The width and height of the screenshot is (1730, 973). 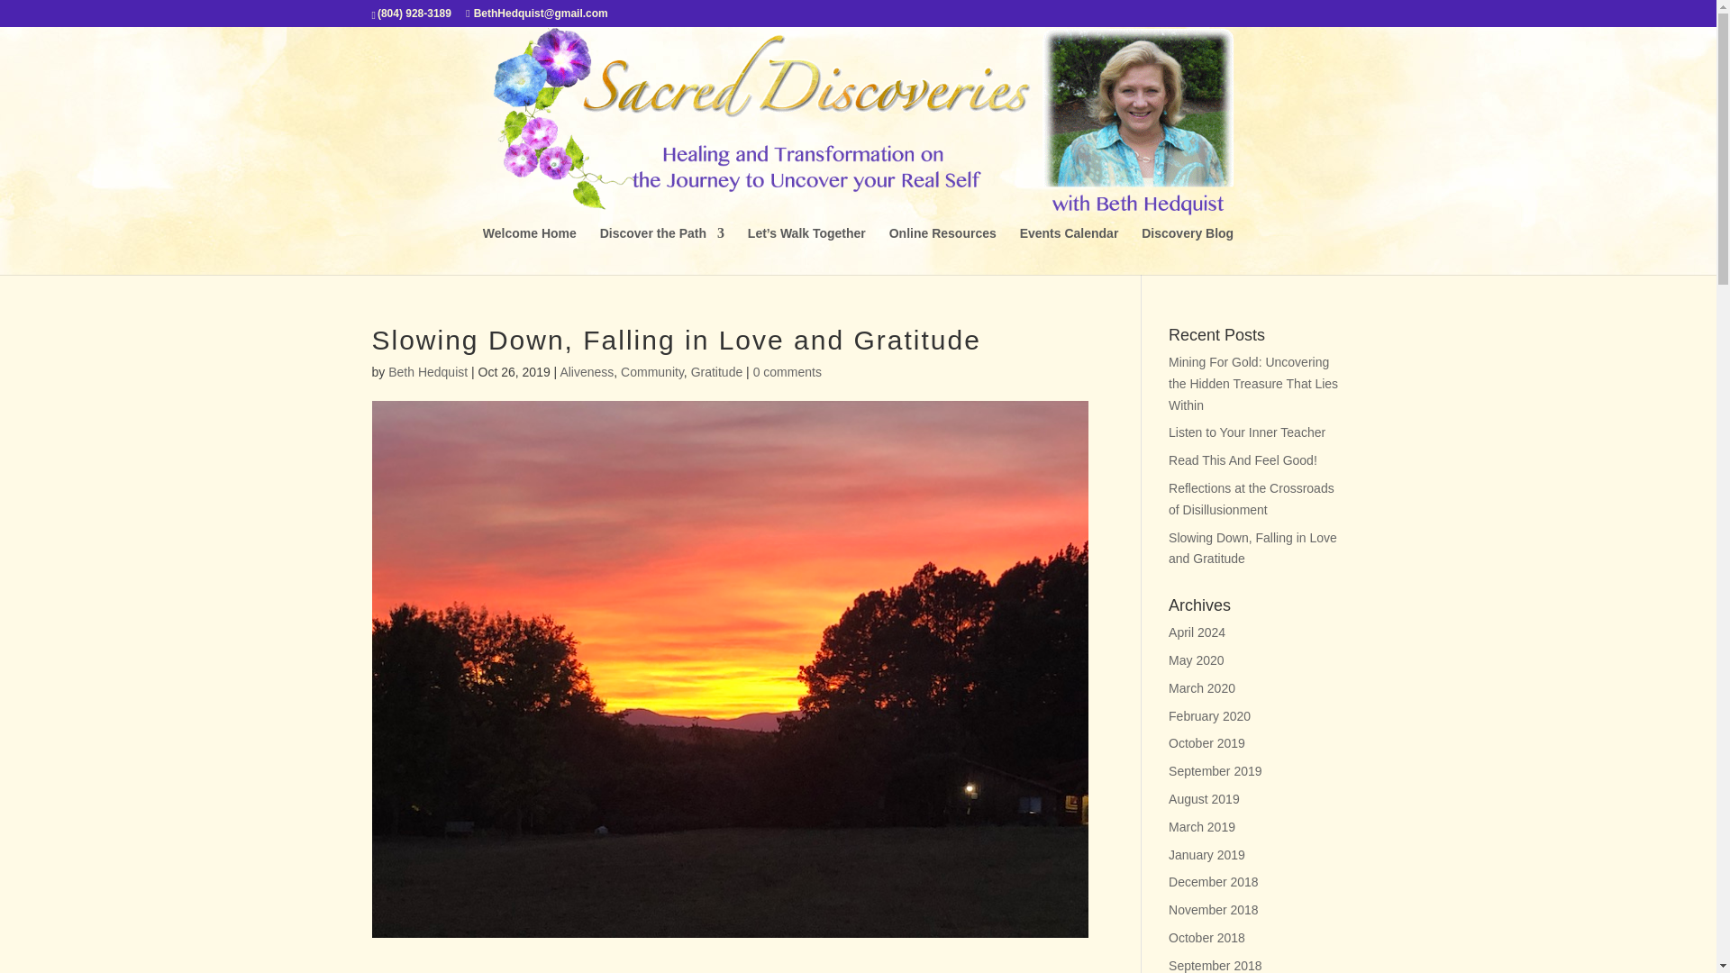 I want to click on Aliveness, so click(x=586, y=372).